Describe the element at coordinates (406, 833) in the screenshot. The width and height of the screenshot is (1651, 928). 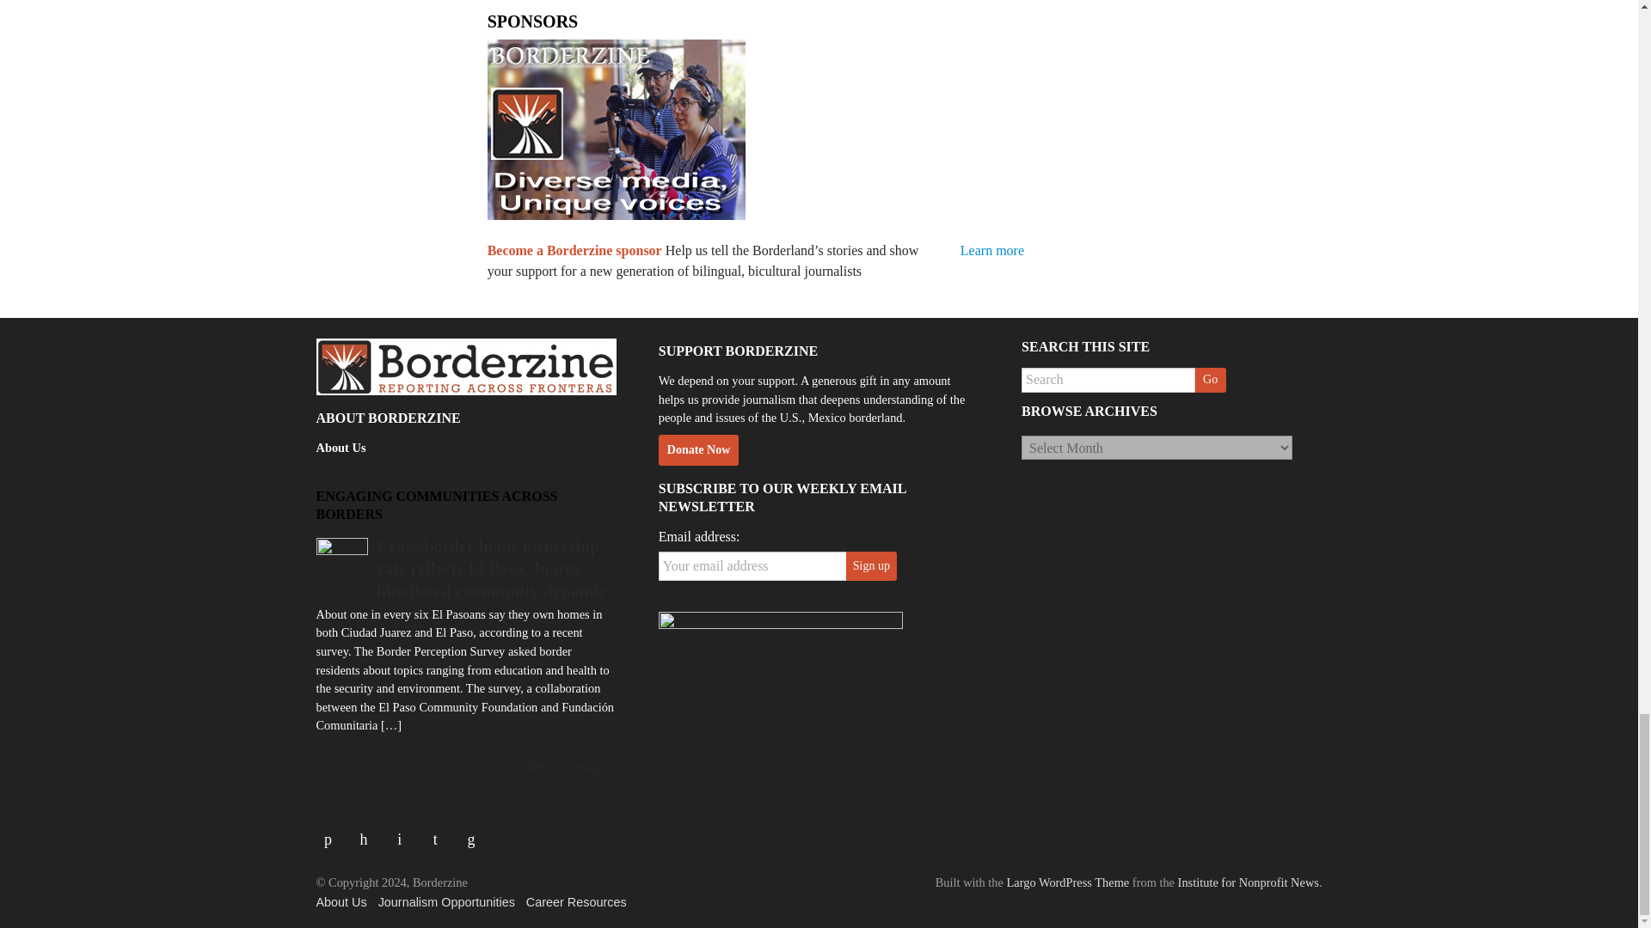
I see `Link to YouTube Page` at that location.